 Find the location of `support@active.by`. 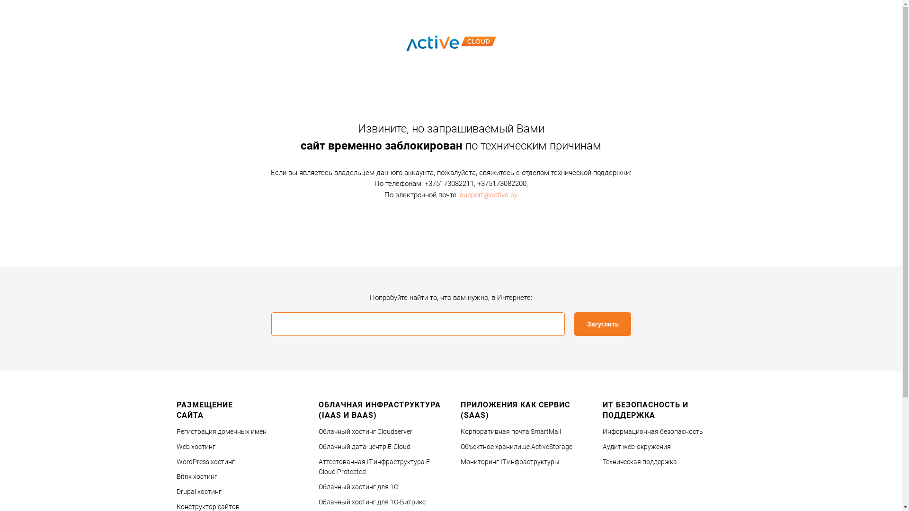

support@active.by is located at coordinates (489, 194).